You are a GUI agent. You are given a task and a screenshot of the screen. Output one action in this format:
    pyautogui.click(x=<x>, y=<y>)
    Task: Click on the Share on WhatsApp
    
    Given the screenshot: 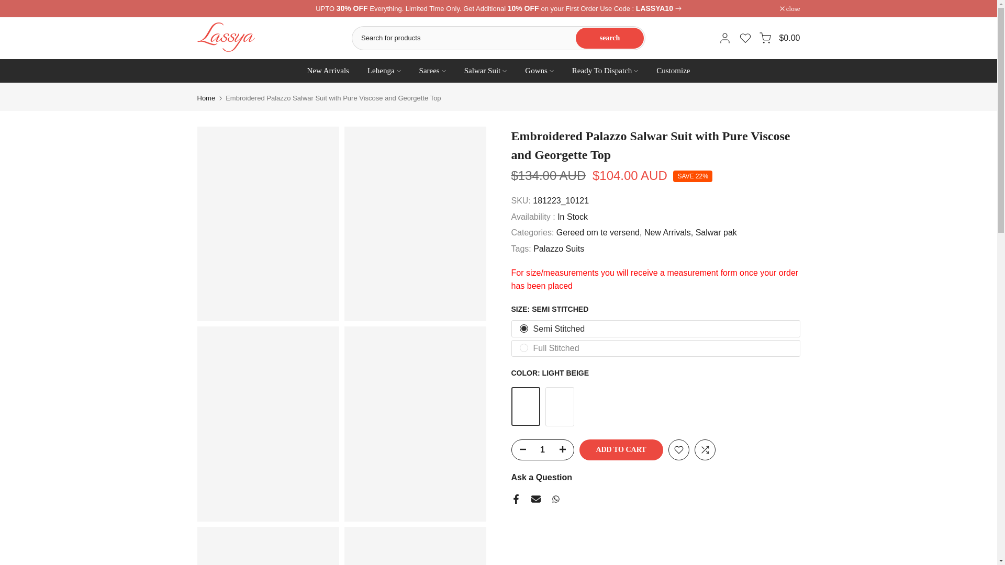 What is the action you would take?
    pyautogui.click(x=555, y=499)
    